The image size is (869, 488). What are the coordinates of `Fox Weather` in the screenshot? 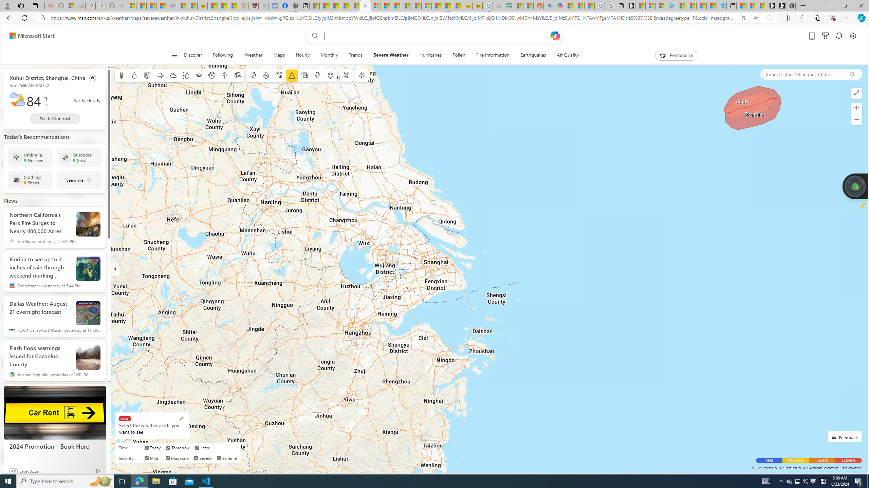 It's located at (12, 286).